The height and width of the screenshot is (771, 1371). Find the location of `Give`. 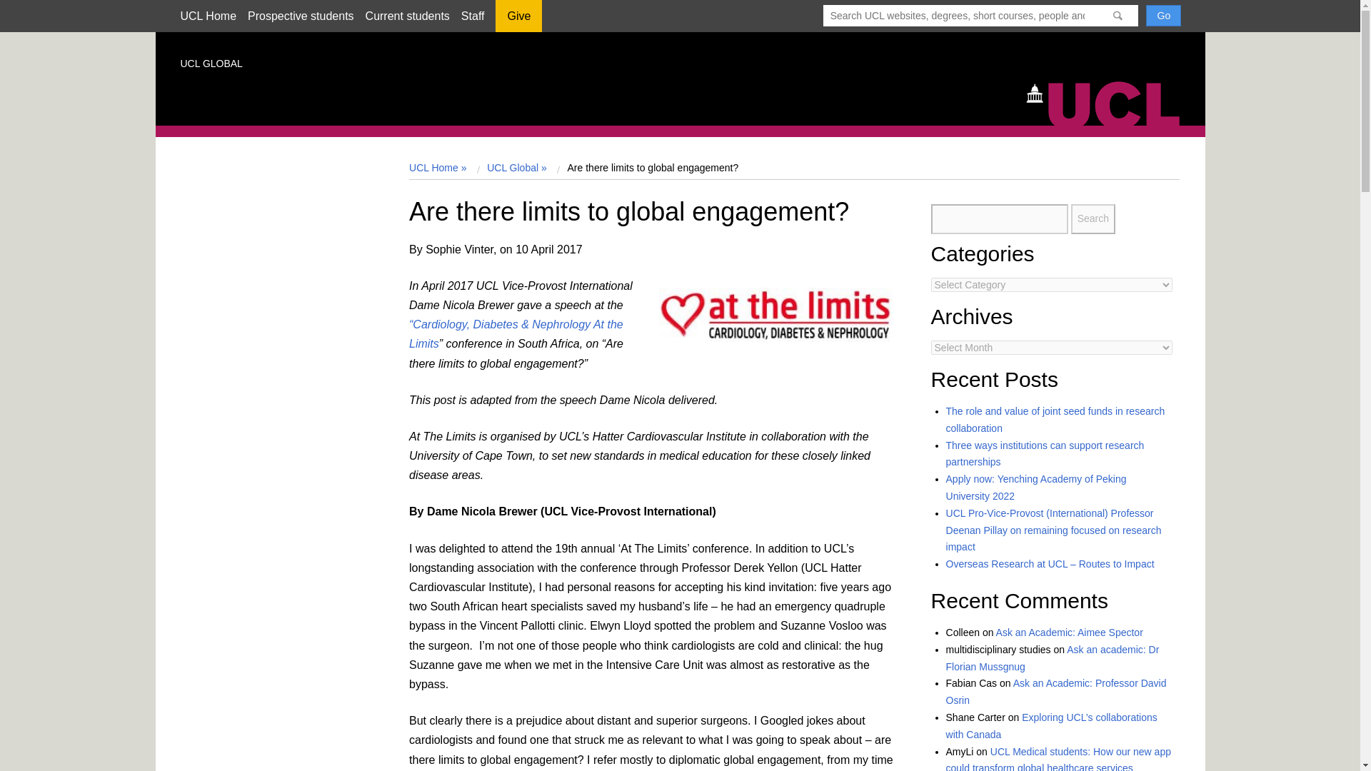

Give is located at coordinates (518, 21).